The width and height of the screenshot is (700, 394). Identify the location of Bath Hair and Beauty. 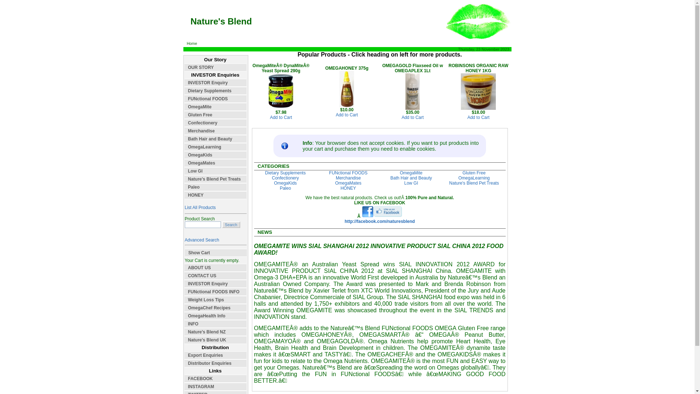
(215, 139).